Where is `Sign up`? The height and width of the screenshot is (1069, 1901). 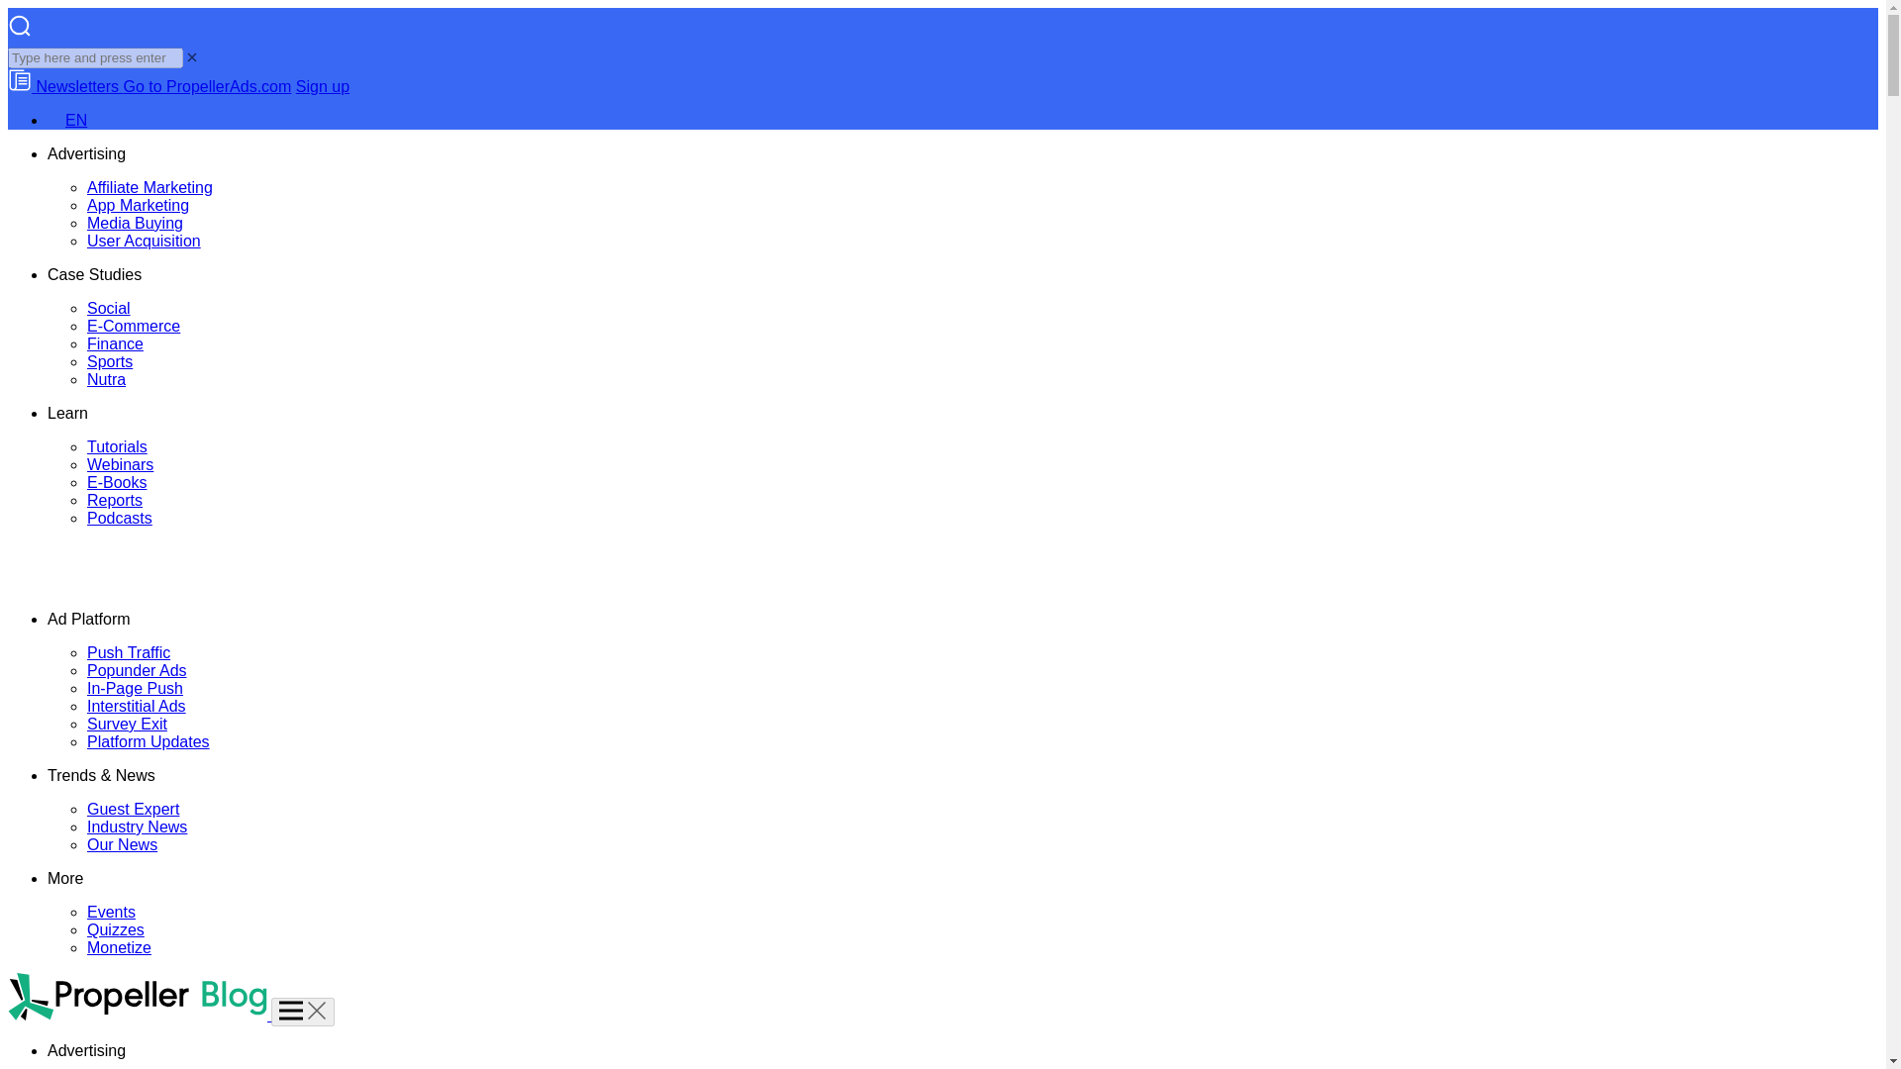
Sign up is located at coordinates (323, 86).